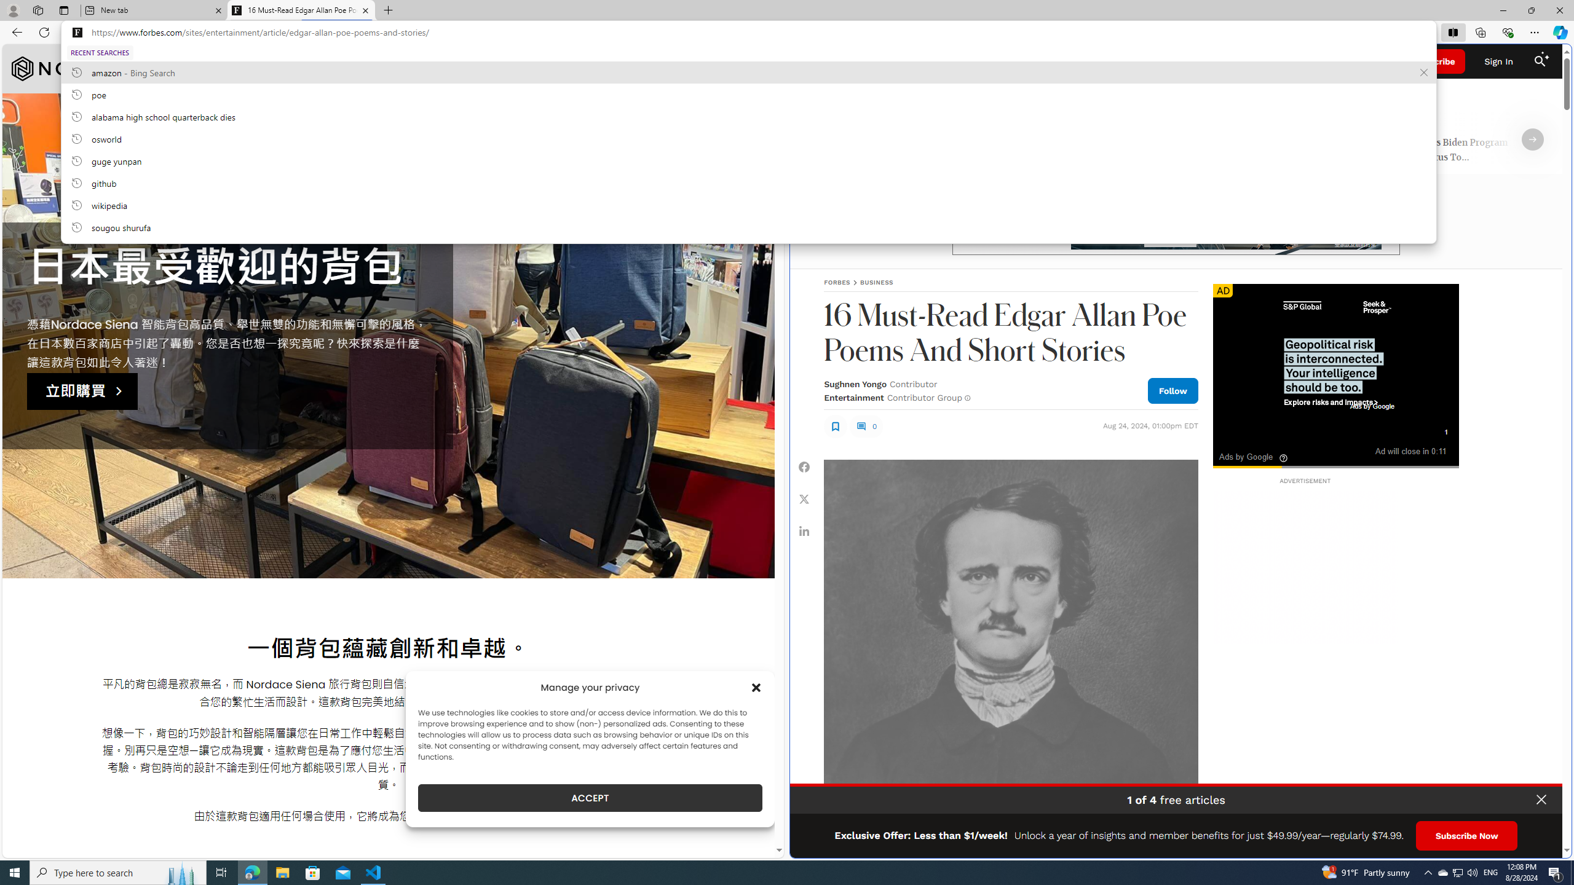  What do you see at coordinates (1253, 450) in the screenshot?
I see `Unmute (m)` at bounding box center [1253, 450].